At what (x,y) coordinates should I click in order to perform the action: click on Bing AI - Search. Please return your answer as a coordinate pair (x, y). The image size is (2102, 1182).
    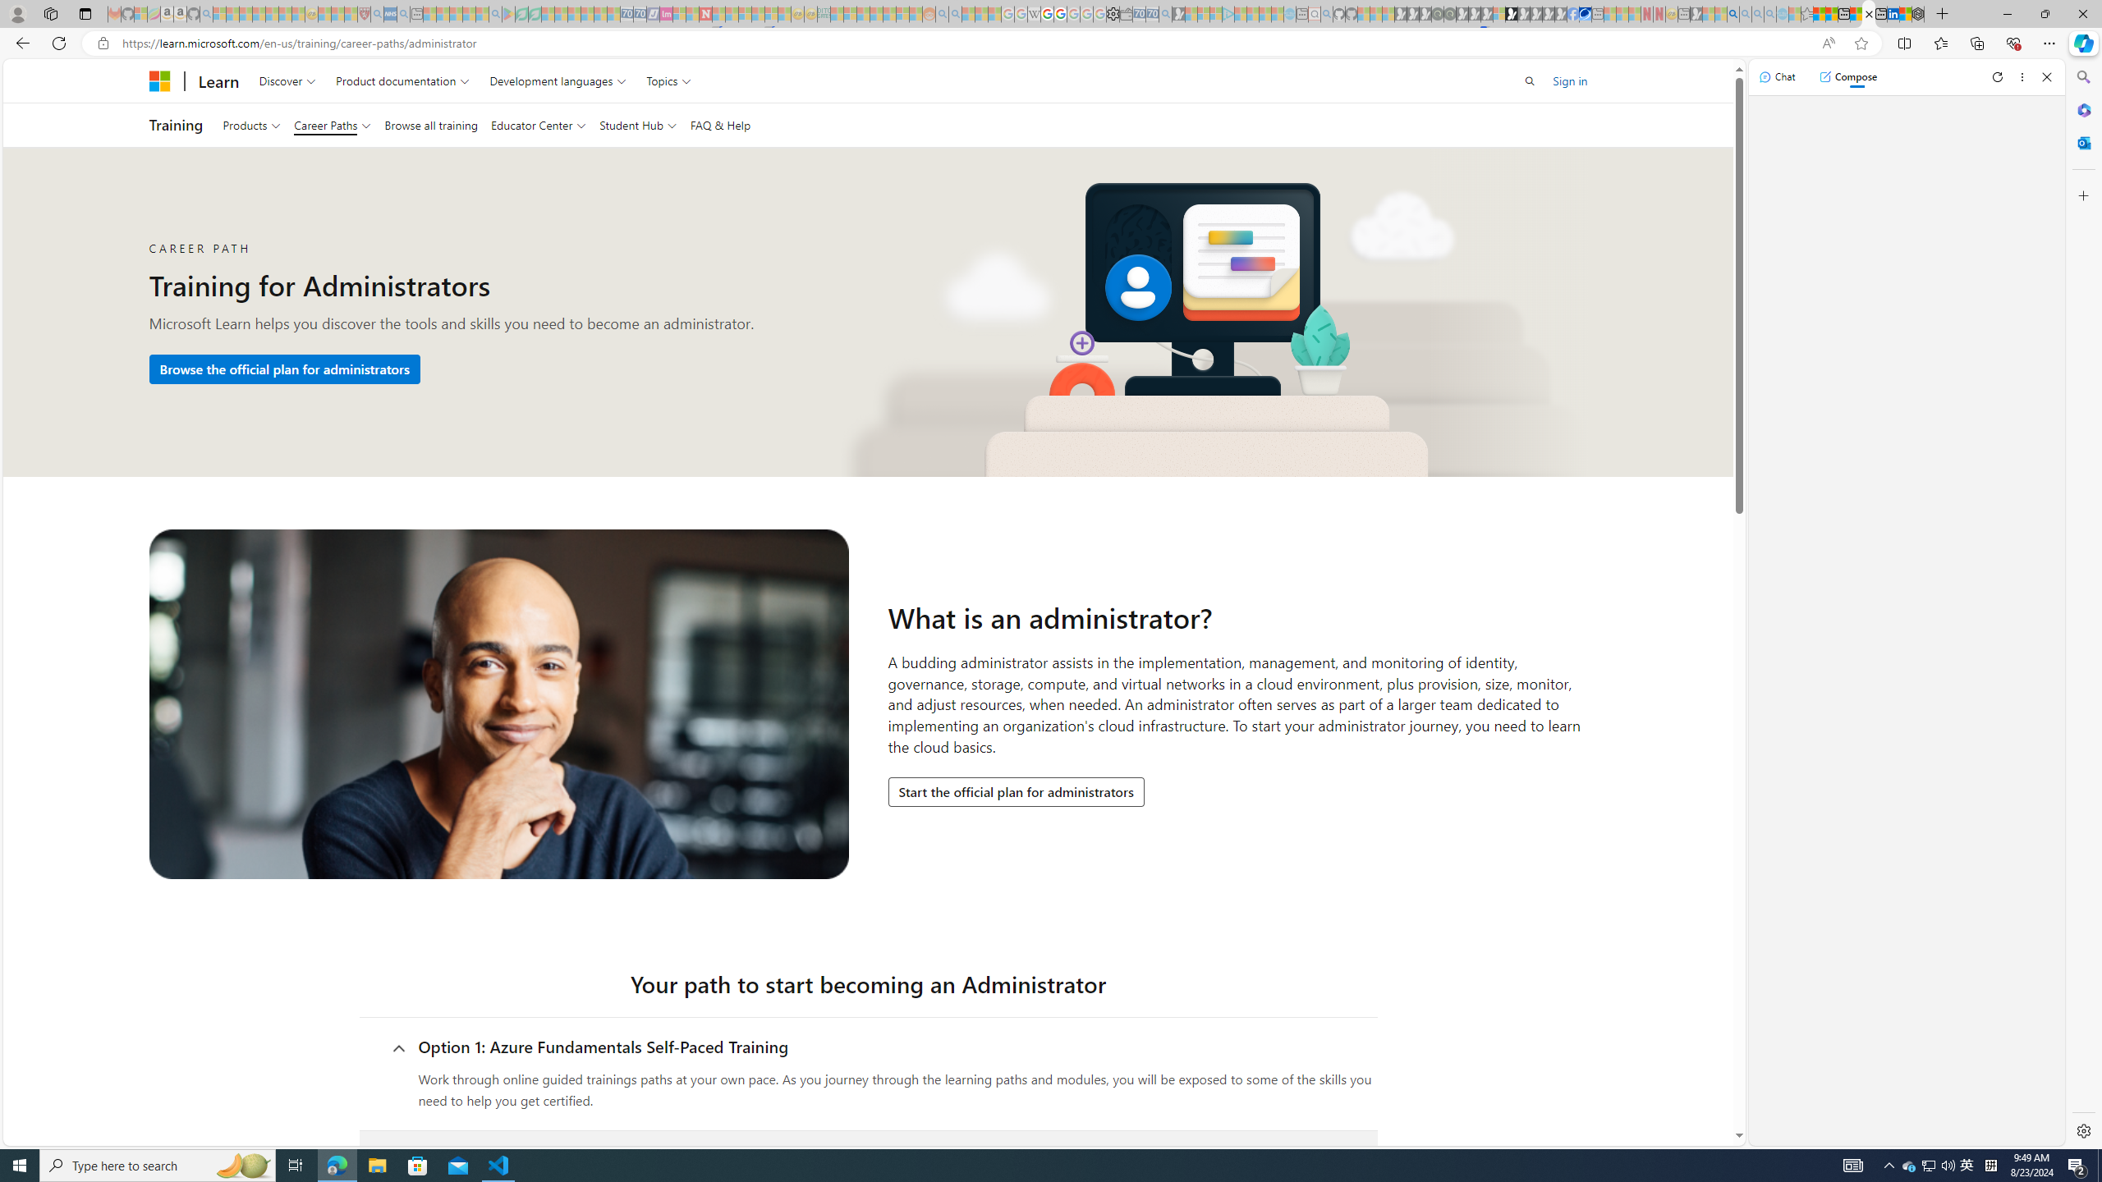
    Looking at the image, I should click on (1733, 14).